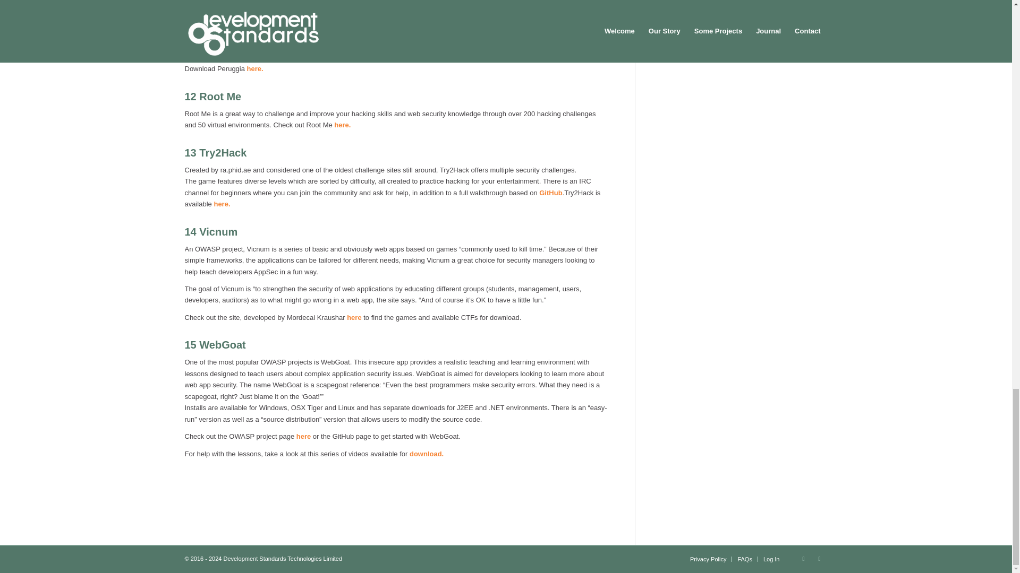  Describe the element at coordinates (803, 558) in the screenshot. I see `Twitter` at that location.